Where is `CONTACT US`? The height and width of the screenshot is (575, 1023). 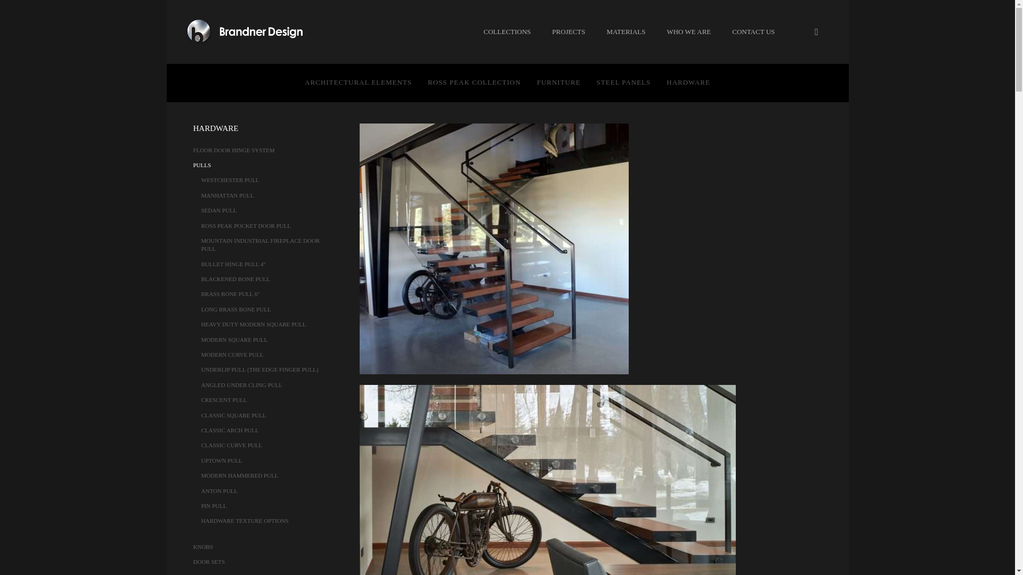
CONTACT US is located at coordinates (753, 31).